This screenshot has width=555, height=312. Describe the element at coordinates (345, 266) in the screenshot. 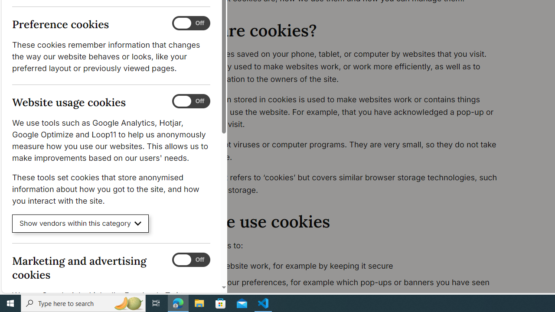

I see `make our website work, for example by keeping it secure` at that location.